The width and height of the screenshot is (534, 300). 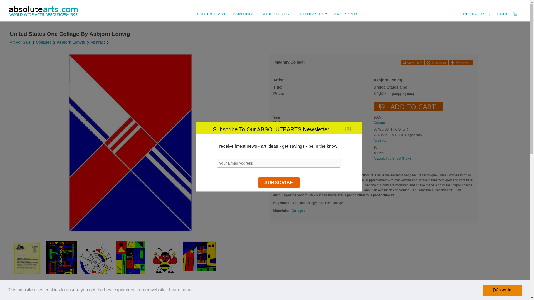 I want to click on Share On Facebook, so click(x=44, y=286).